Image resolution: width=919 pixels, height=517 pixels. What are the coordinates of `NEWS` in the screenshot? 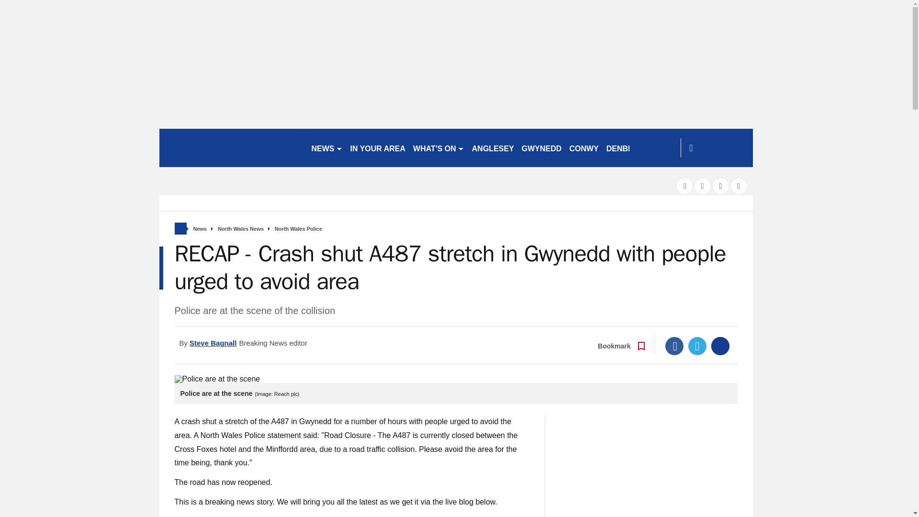 It's located at (326, 147).